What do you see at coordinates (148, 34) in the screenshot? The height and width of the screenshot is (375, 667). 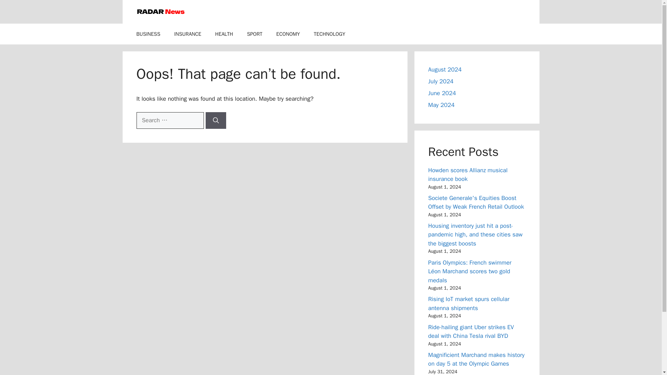 I see `BUSINESS` at bounding box center [148, 34].